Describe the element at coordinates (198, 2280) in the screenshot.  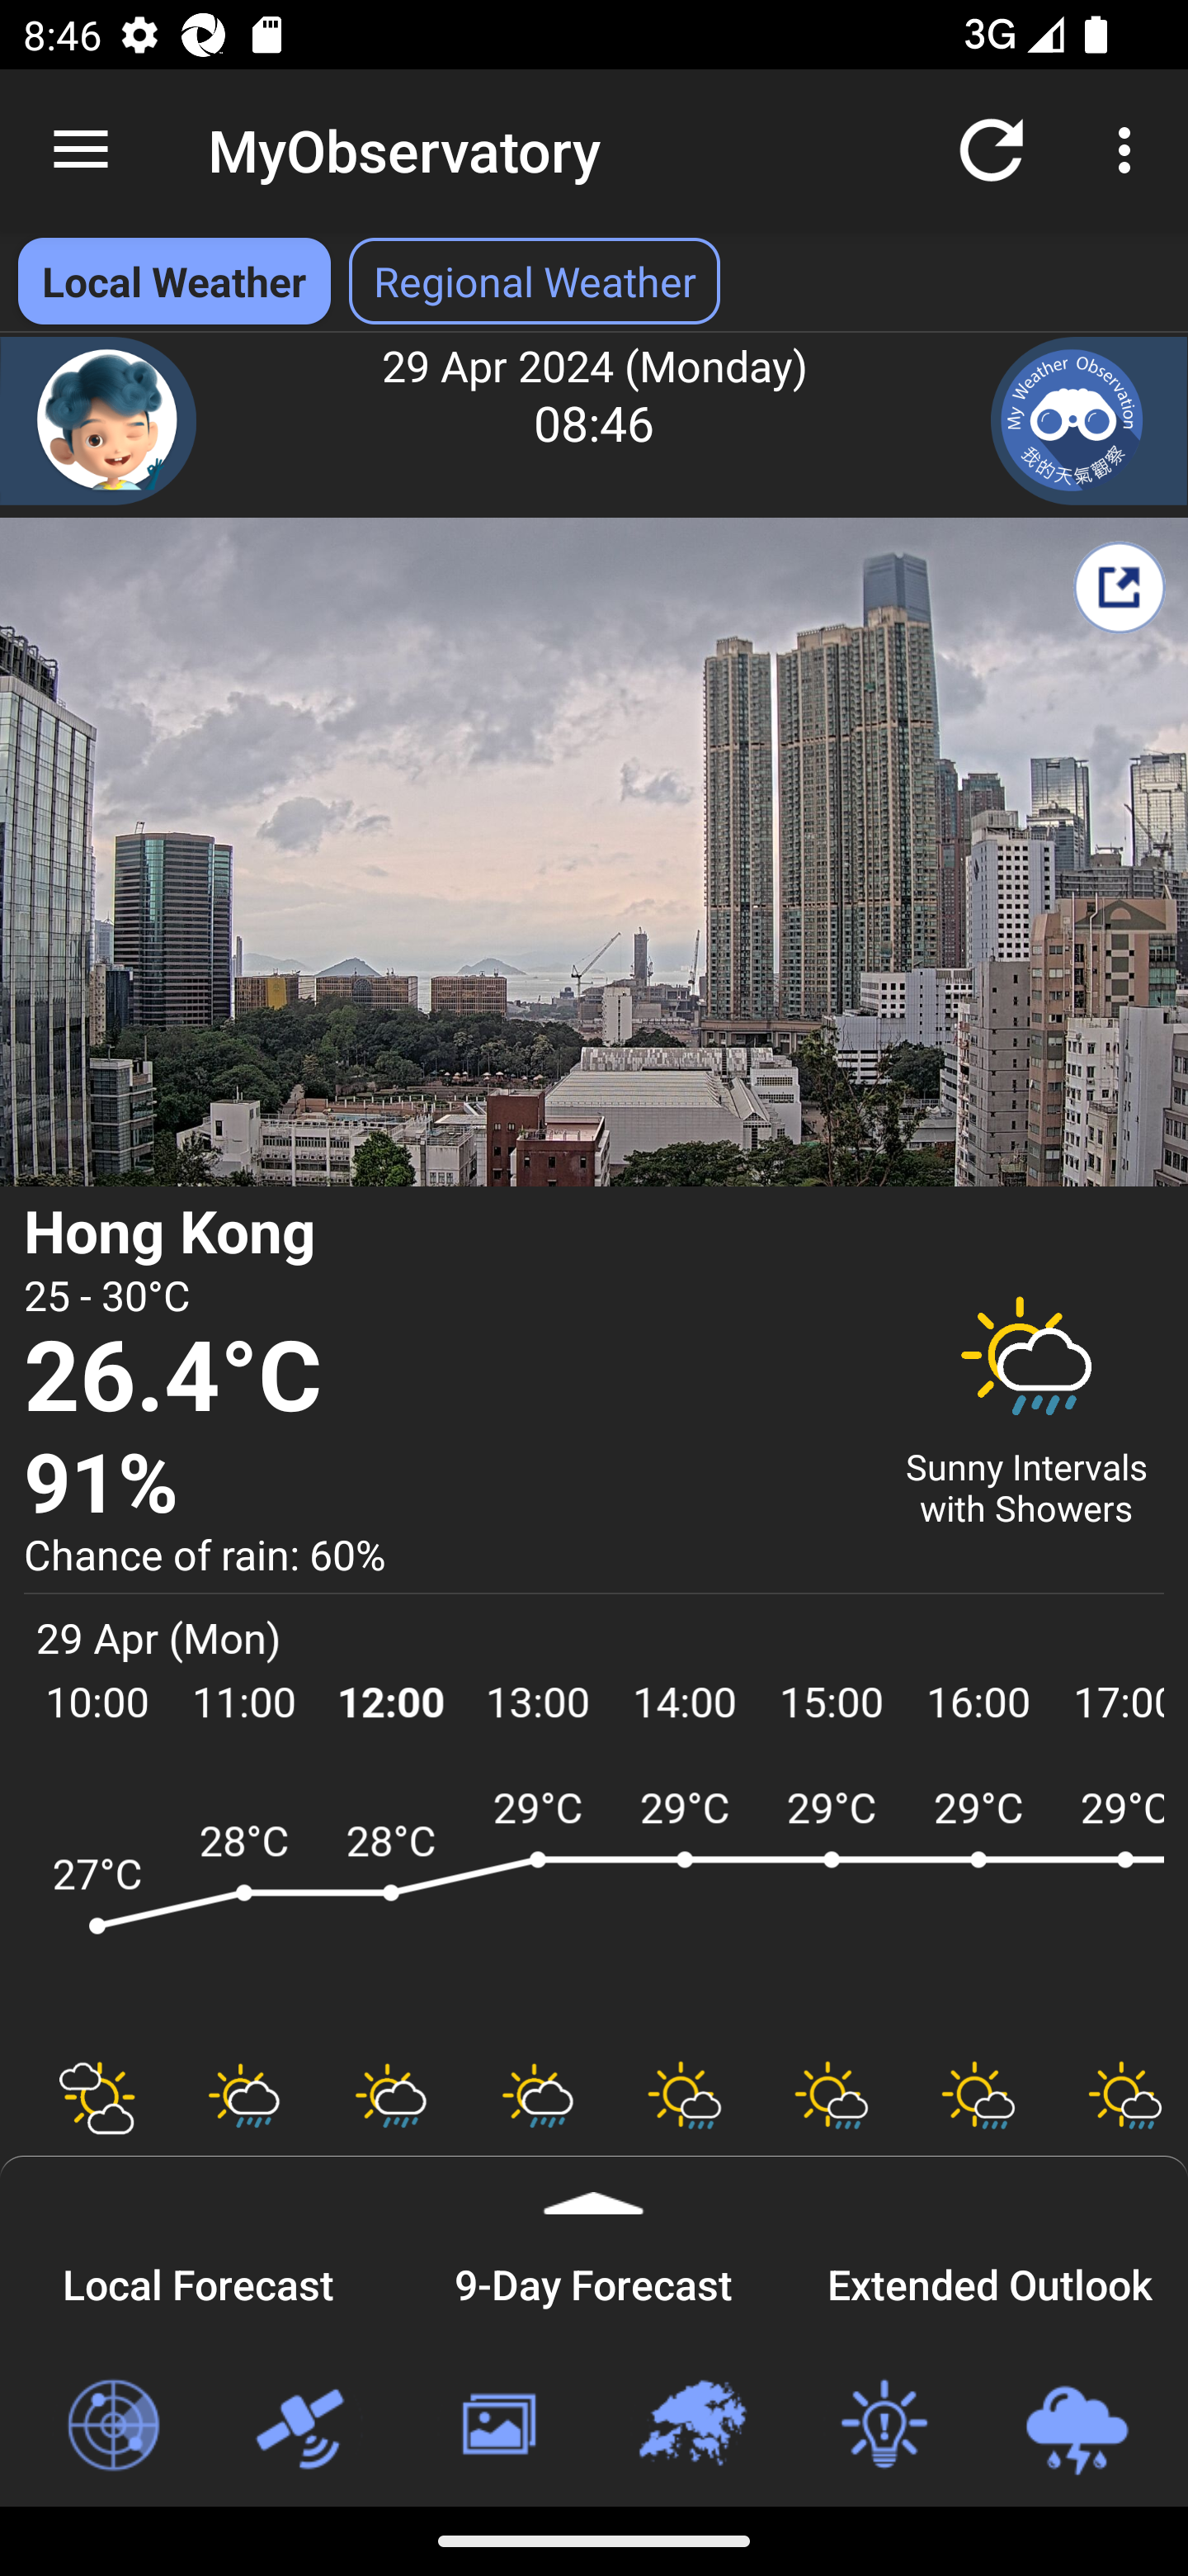
I see `Local Forecast` at that location.